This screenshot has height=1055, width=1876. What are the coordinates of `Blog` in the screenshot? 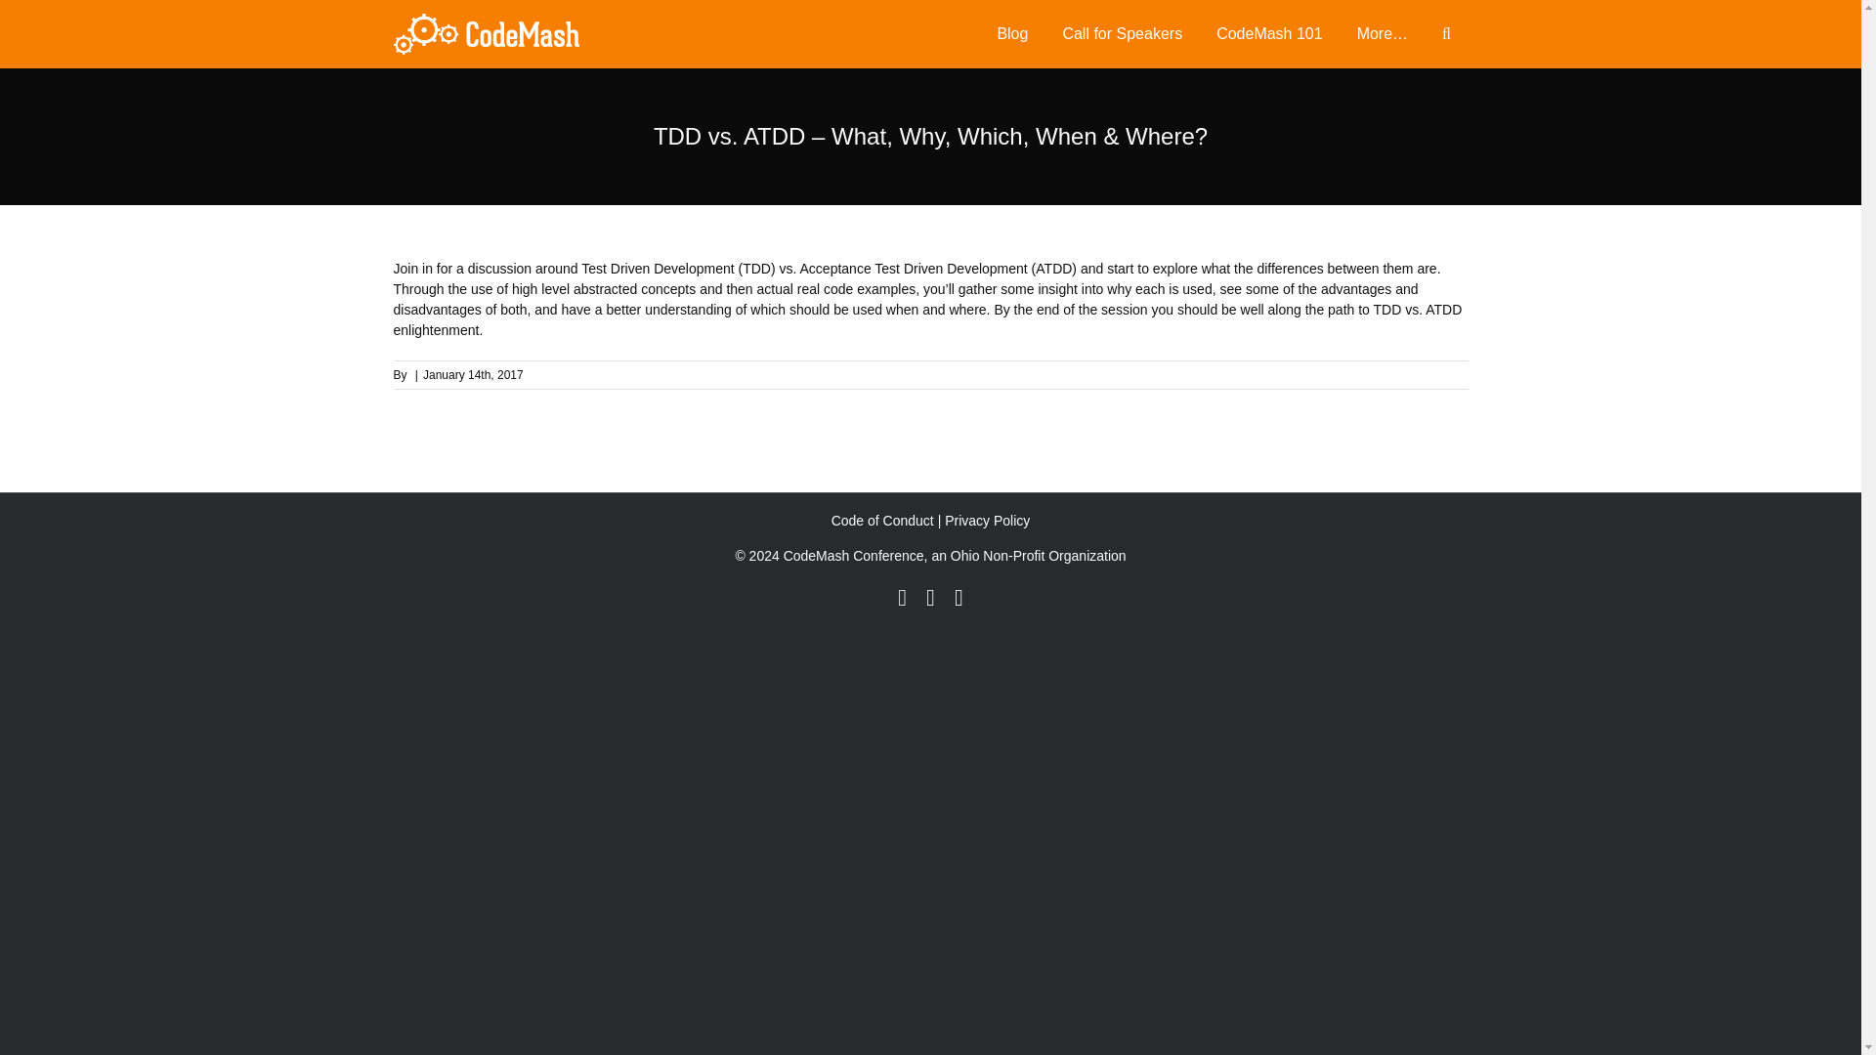 It's located at (1012, 34).